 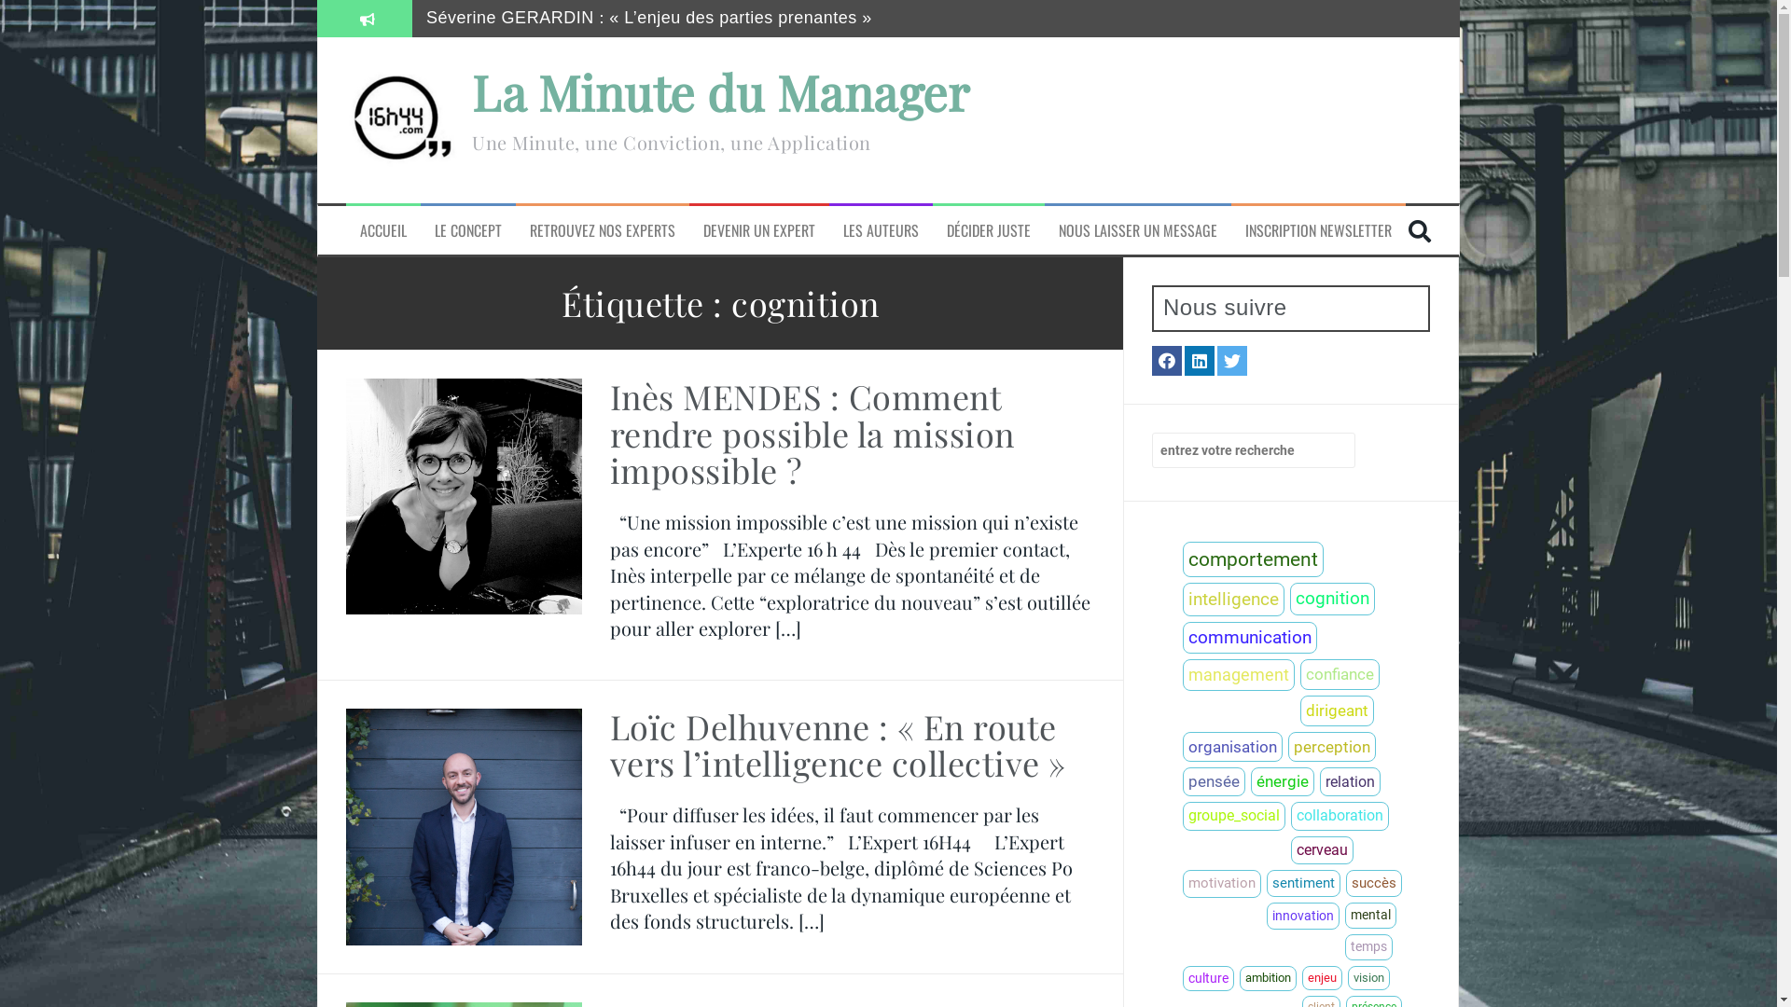 I want to click on LES AUTEURS, so click(x=881, y=231).